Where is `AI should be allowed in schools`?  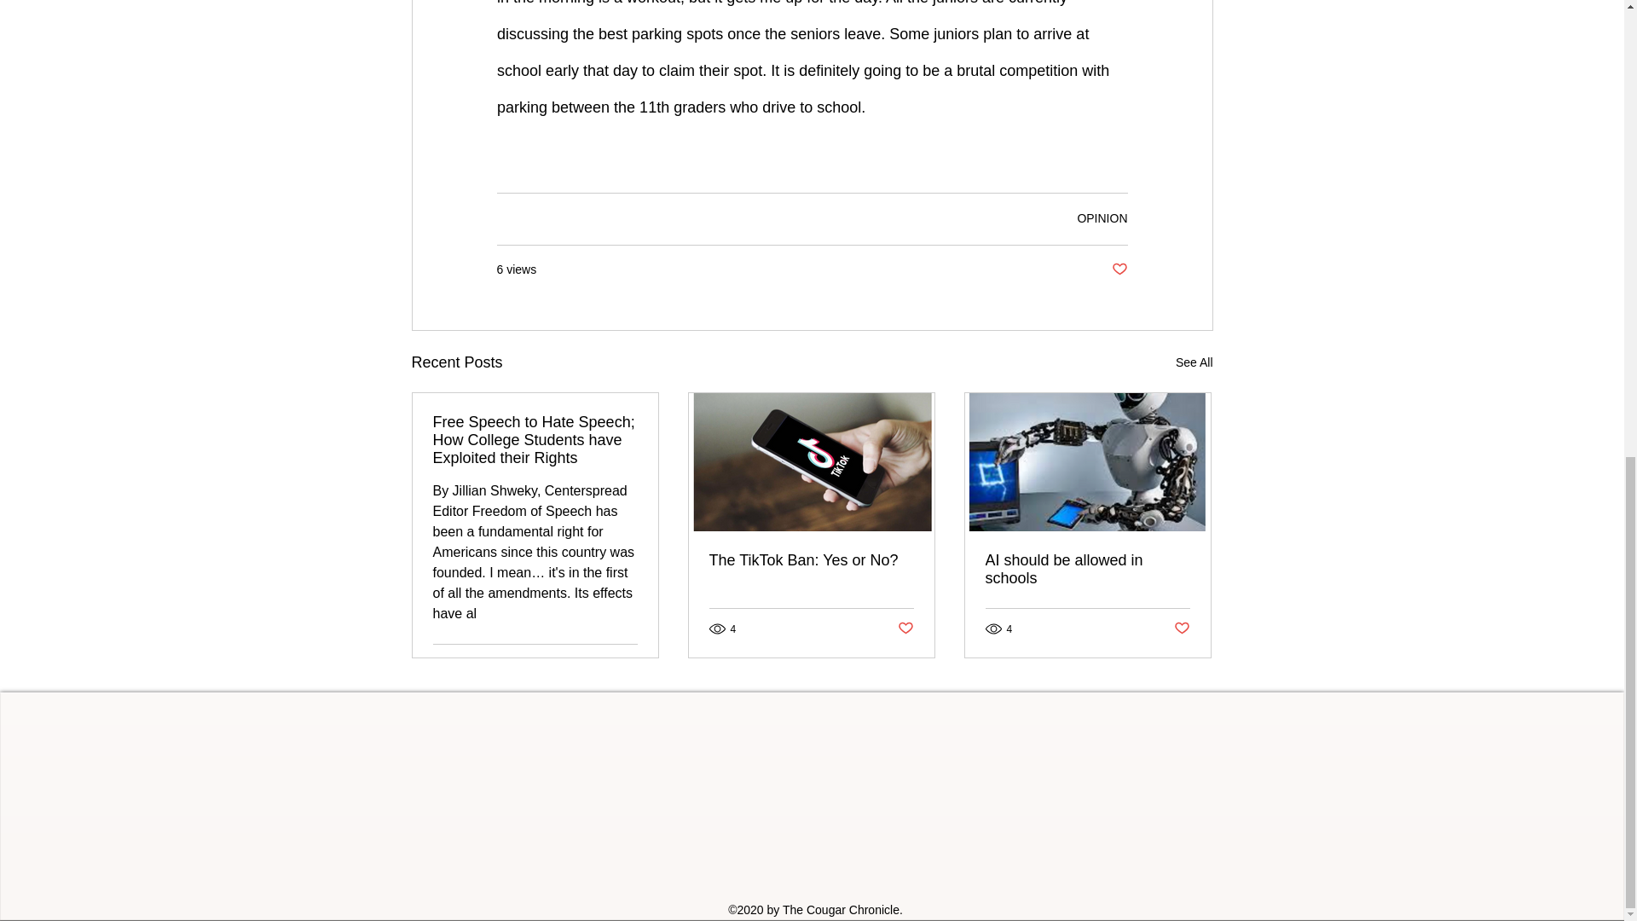
AI should be allowed in schools is located at coordinates (1087, 570).